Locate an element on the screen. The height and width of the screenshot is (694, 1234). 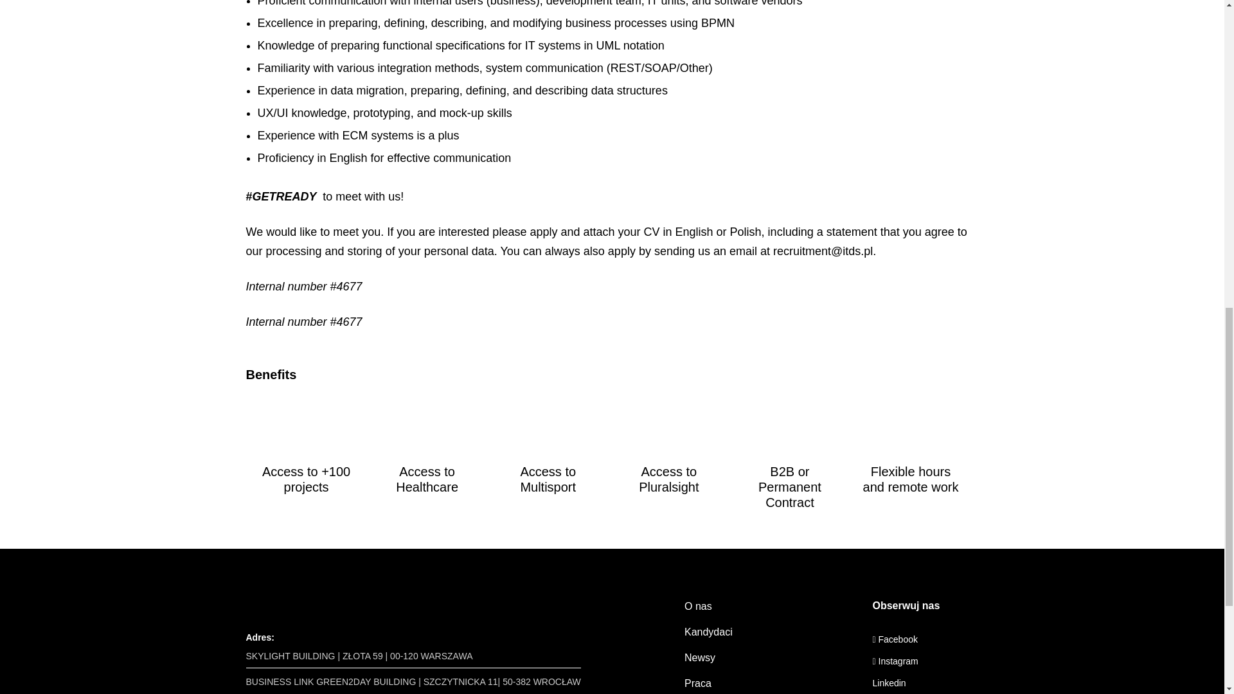
Kandydaci is located at coordinates (708, 632).